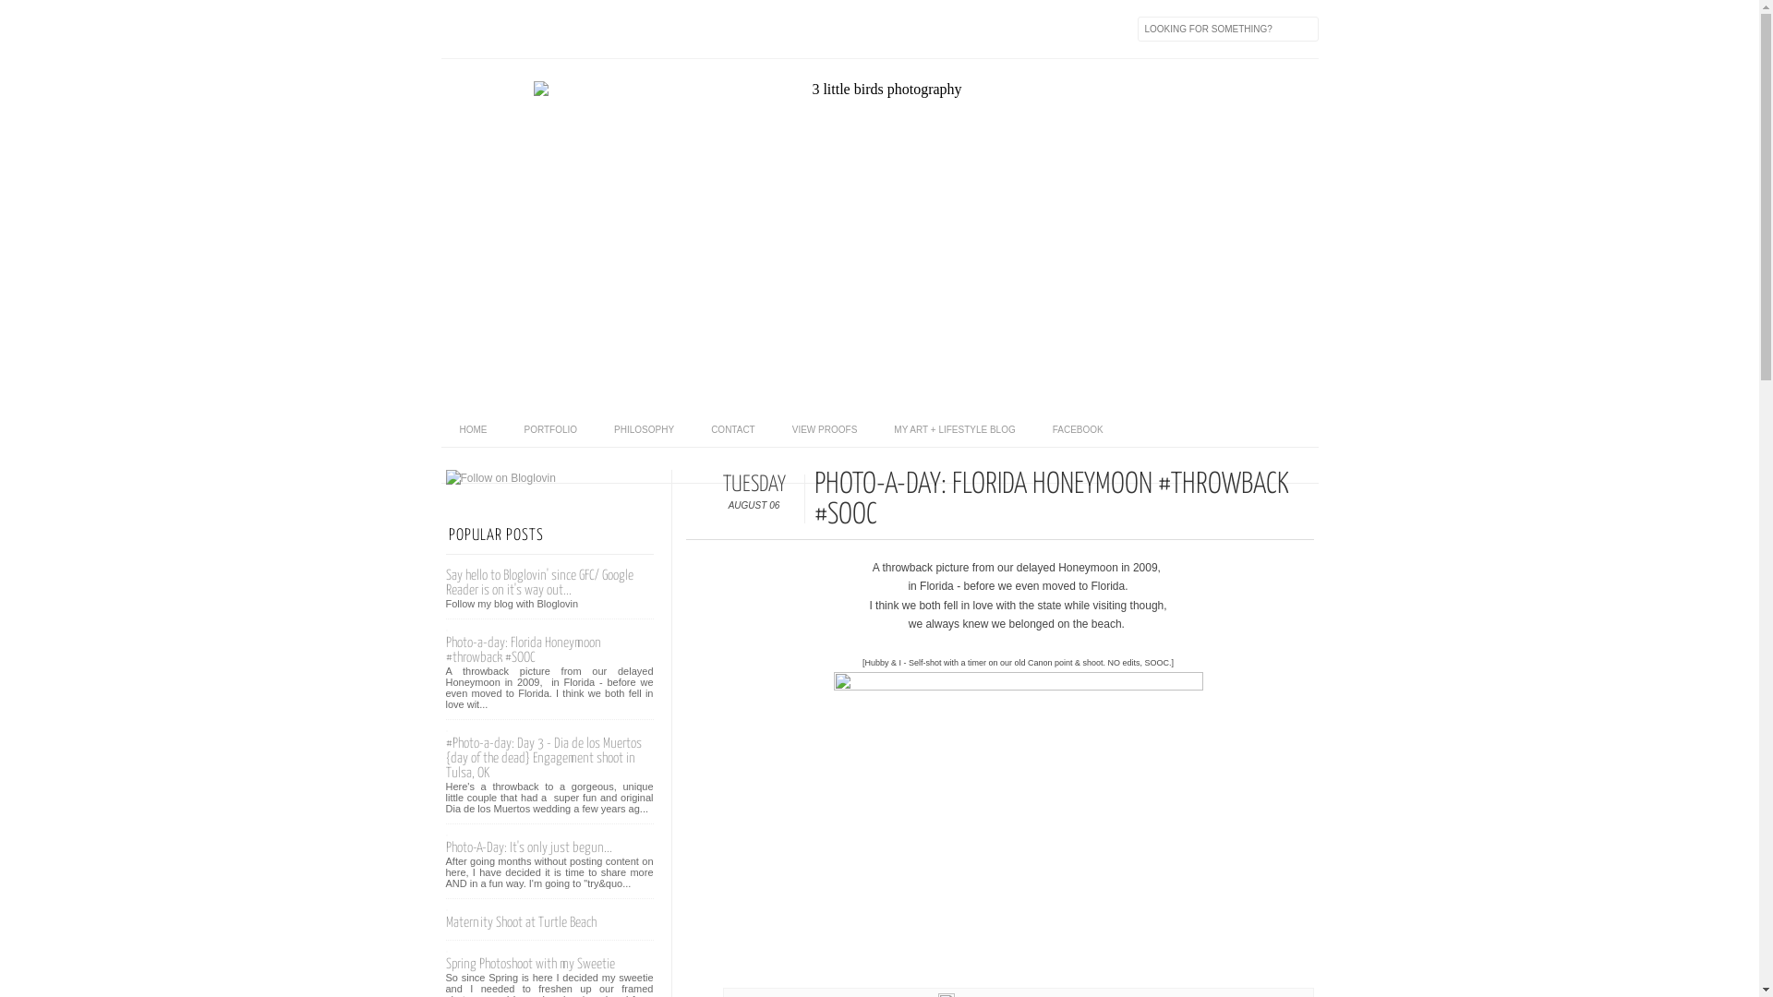 Image resolution: width=1773 pixels, height=997 pixels. I want to click on CONTACT, so click(733, 430).